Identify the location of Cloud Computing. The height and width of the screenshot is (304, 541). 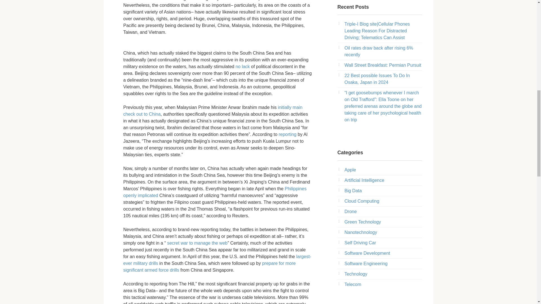
(362, 201).